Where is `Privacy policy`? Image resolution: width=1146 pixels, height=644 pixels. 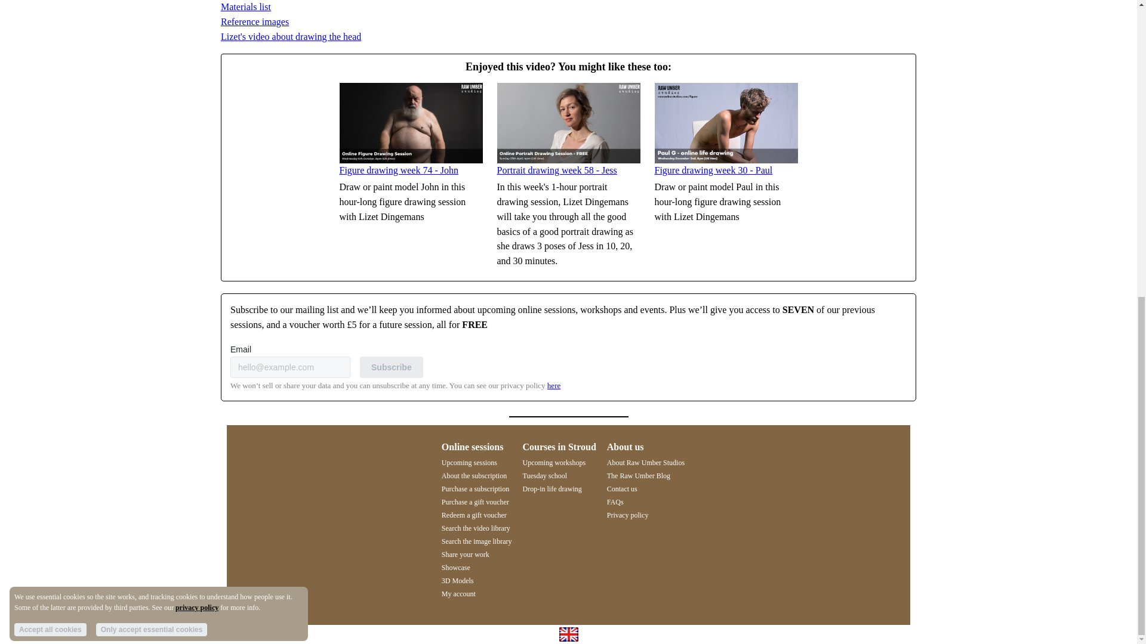
Privacy policy is located at coordinates (628, 515).